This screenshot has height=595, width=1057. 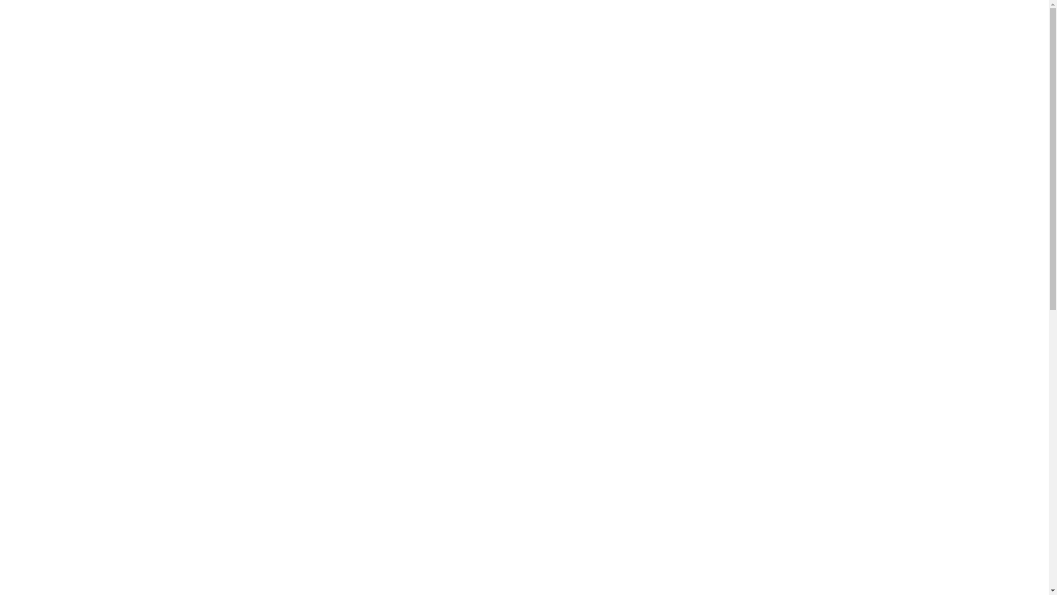 What do you see at coordinates (593, 53) in the screenshot?
I see `Home` at bounding box center [593, 53].